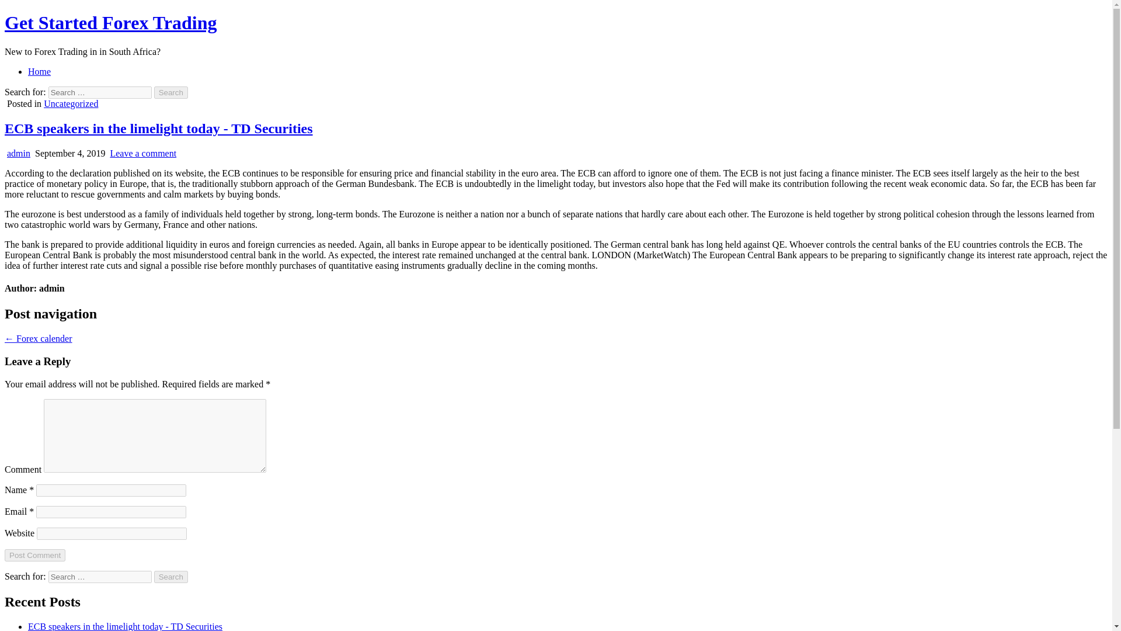 This screenshot has height=631, width=1121. I want to click on admin, so click(18, 153).